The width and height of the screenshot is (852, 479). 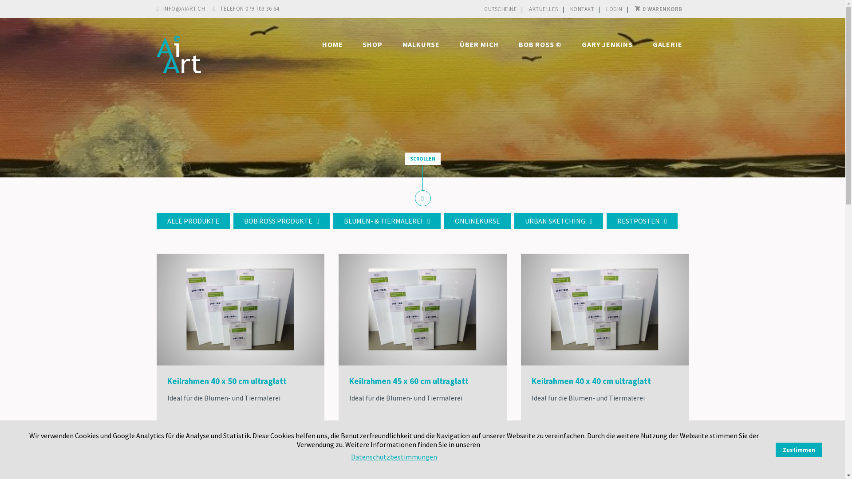 I want to click on SHOP, so click(x=371, y=44).